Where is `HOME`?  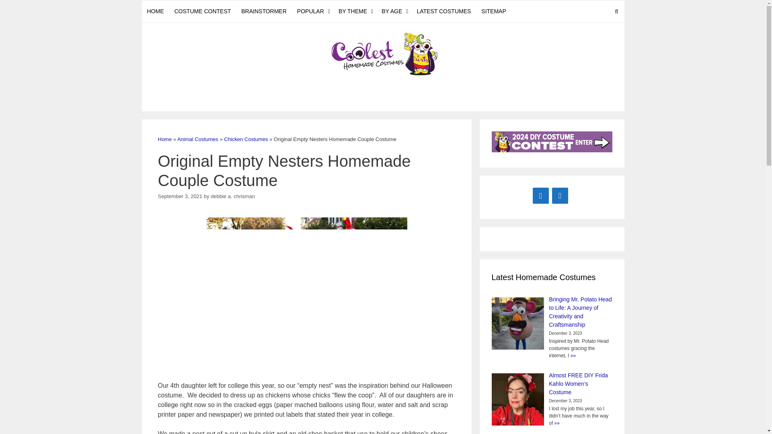 HOME is located at coordinates (155, 11).